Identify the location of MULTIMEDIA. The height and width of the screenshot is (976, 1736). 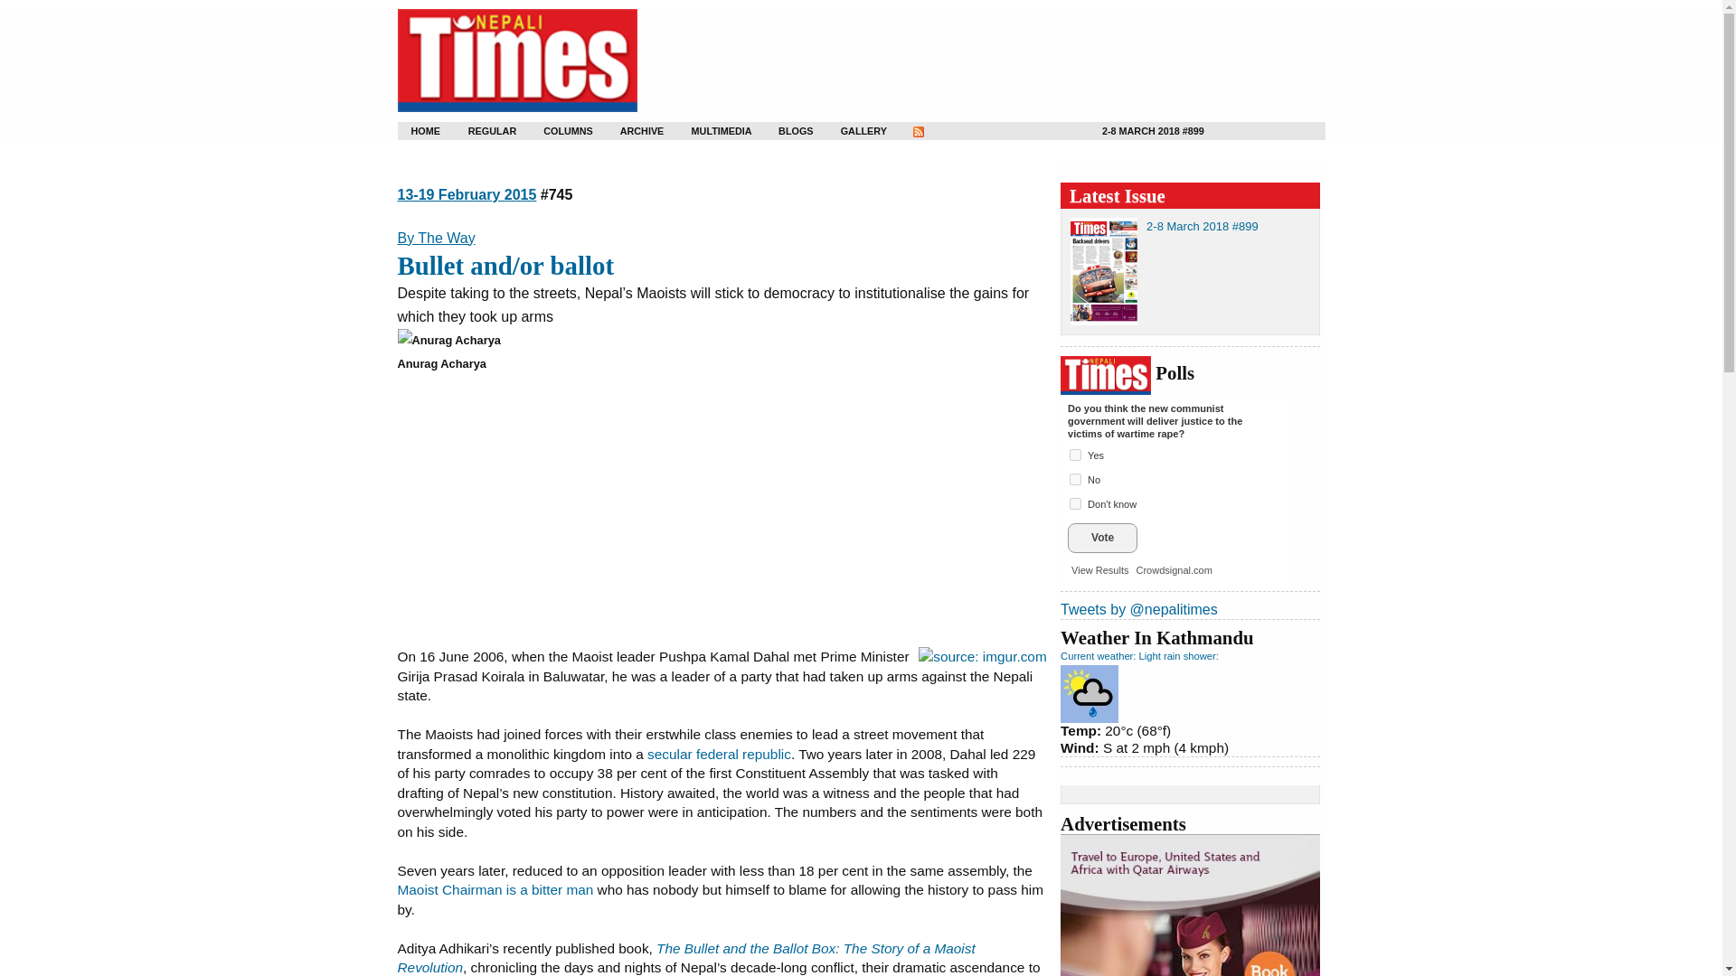
(706, 132).